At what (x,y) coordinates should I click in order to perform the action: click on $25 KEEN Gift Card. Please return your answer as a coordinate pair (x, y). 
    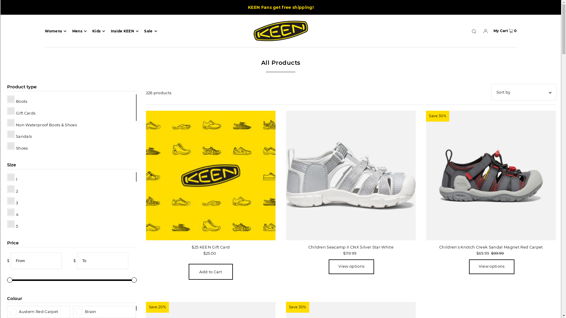
    Looking at the image, I should click on (211, 175).